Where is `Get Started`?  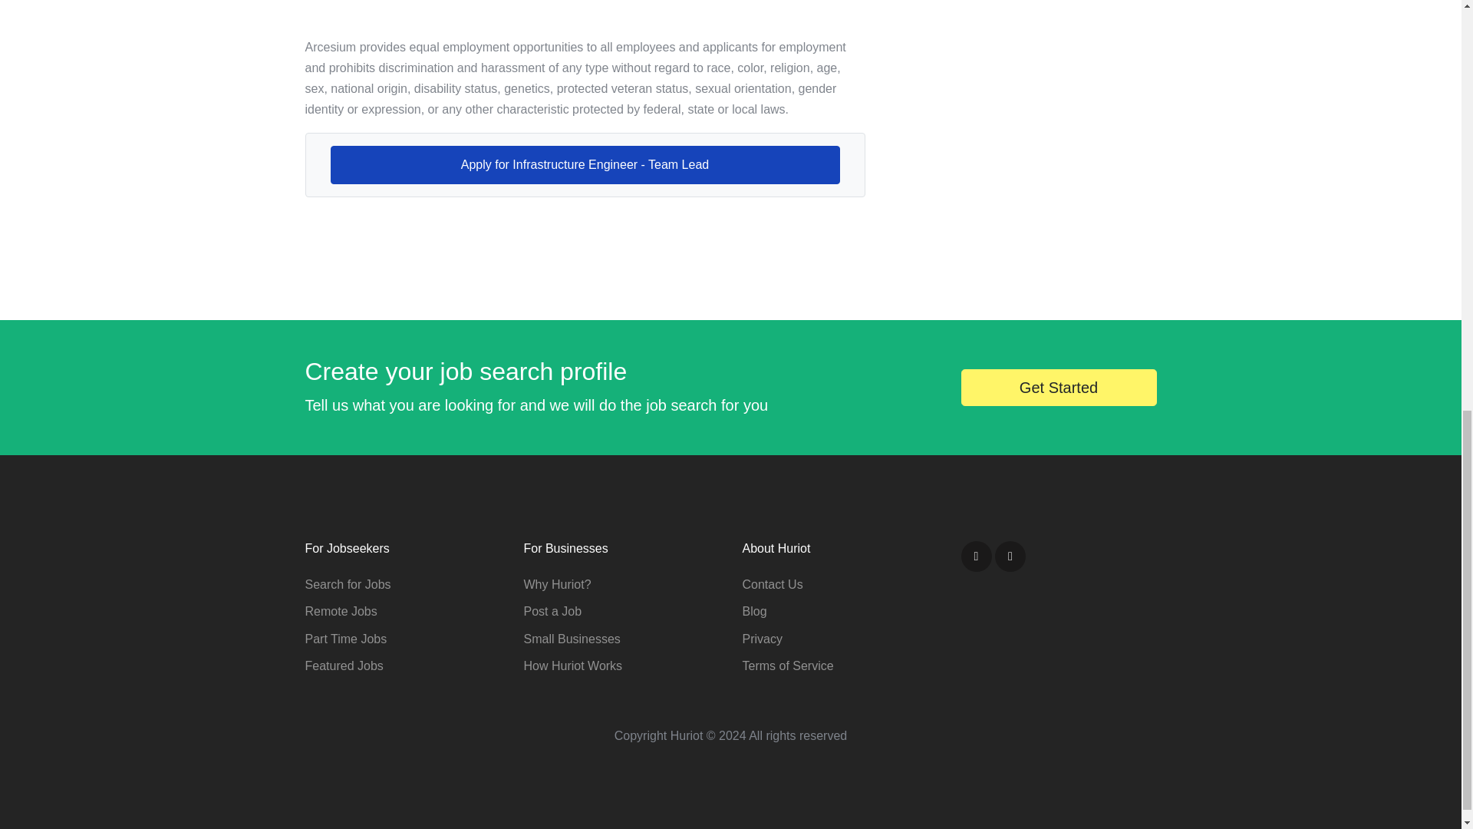
Get Started is located at coordinates (1058, 387).